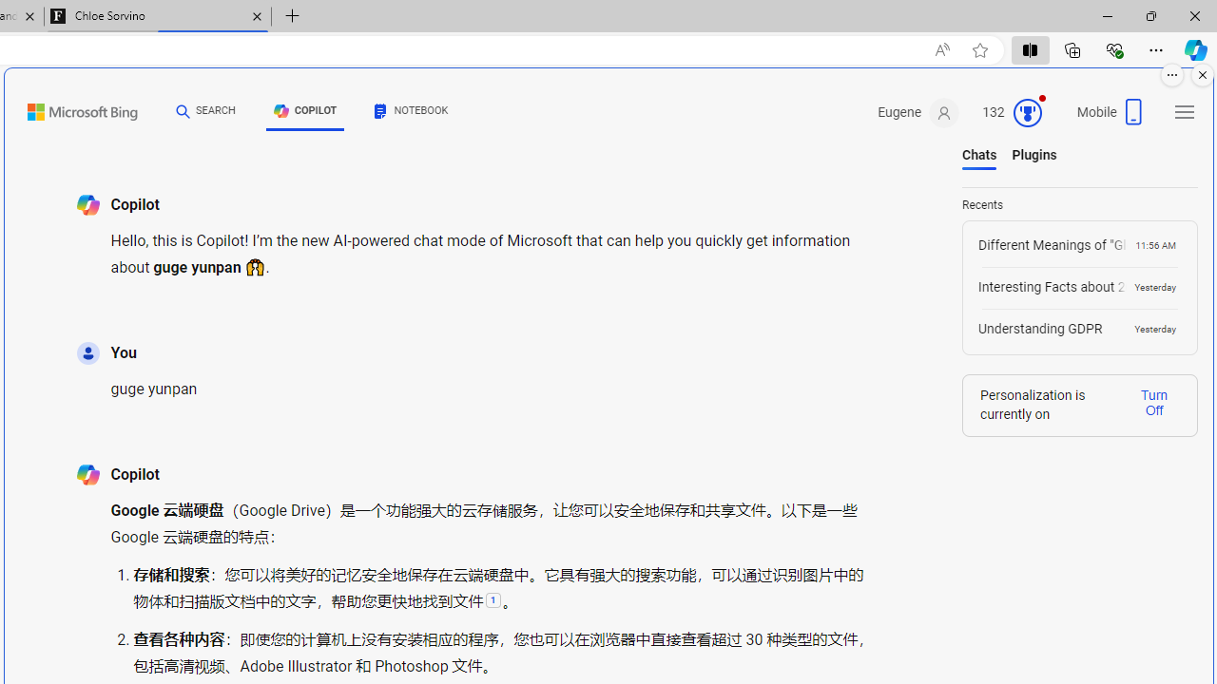 The width and height of the screenshot is (1217, 684). I want to click on Mobile, so click(1112, 118).